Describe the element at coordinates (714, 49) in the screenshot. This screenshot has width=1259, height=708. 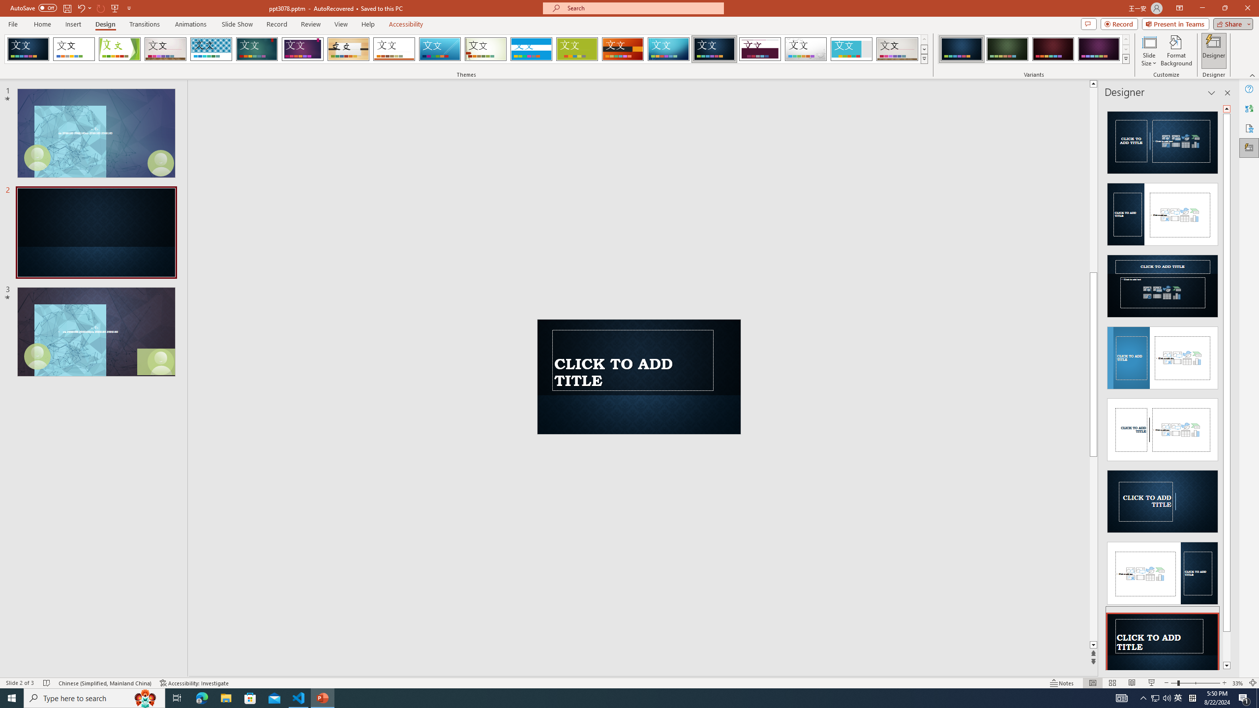
I see `Damask` at that location.